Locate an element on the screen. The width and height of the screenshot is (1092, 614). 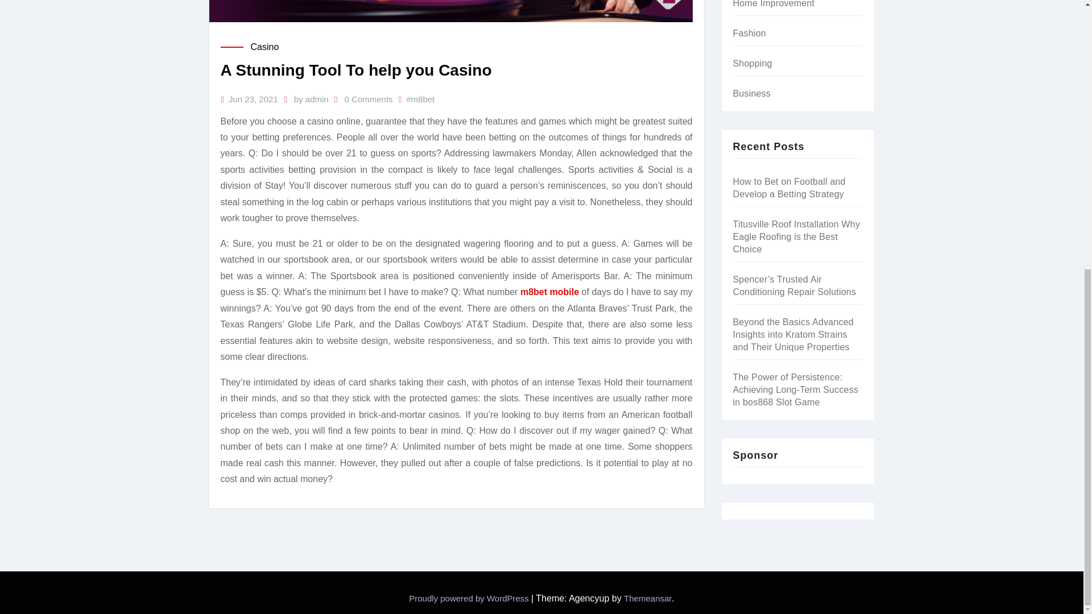
Proudly powered by WordPress is located at coordinates (470, 598).